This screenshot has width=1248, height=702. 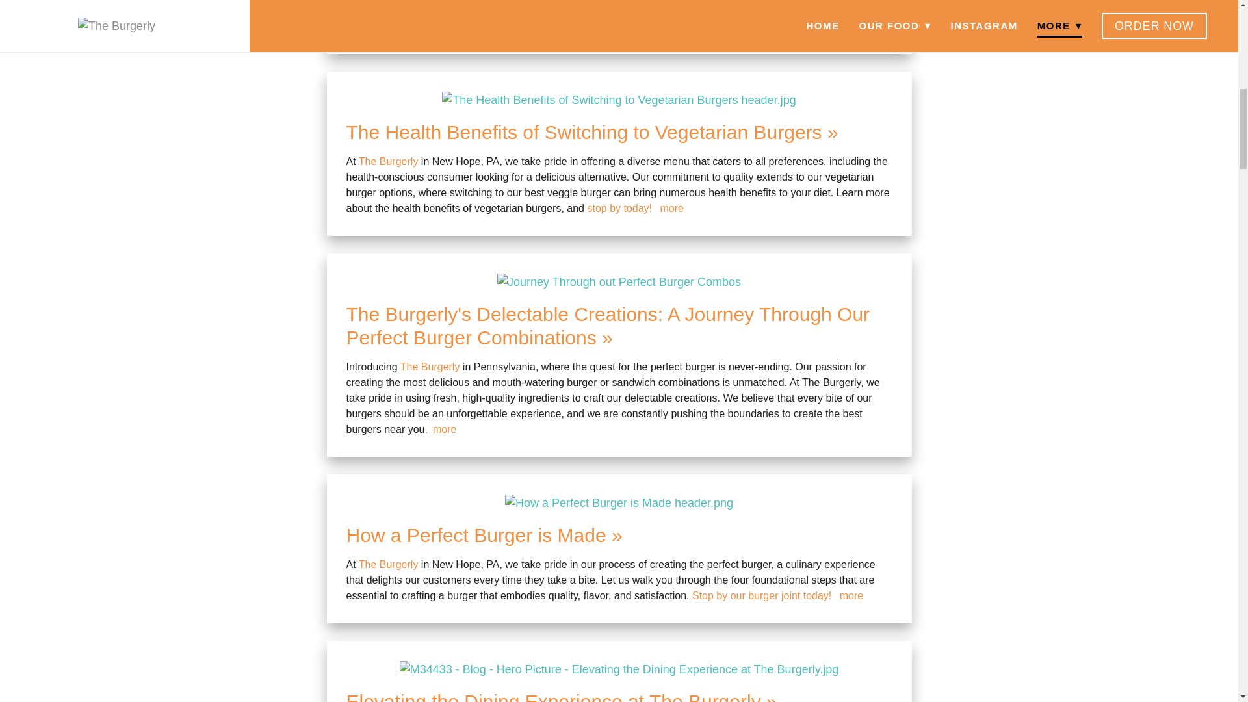 What do you see at coordinates (389, 564) in the screenshot?
I see `The Burgerly` at bounding box center [389, 564].